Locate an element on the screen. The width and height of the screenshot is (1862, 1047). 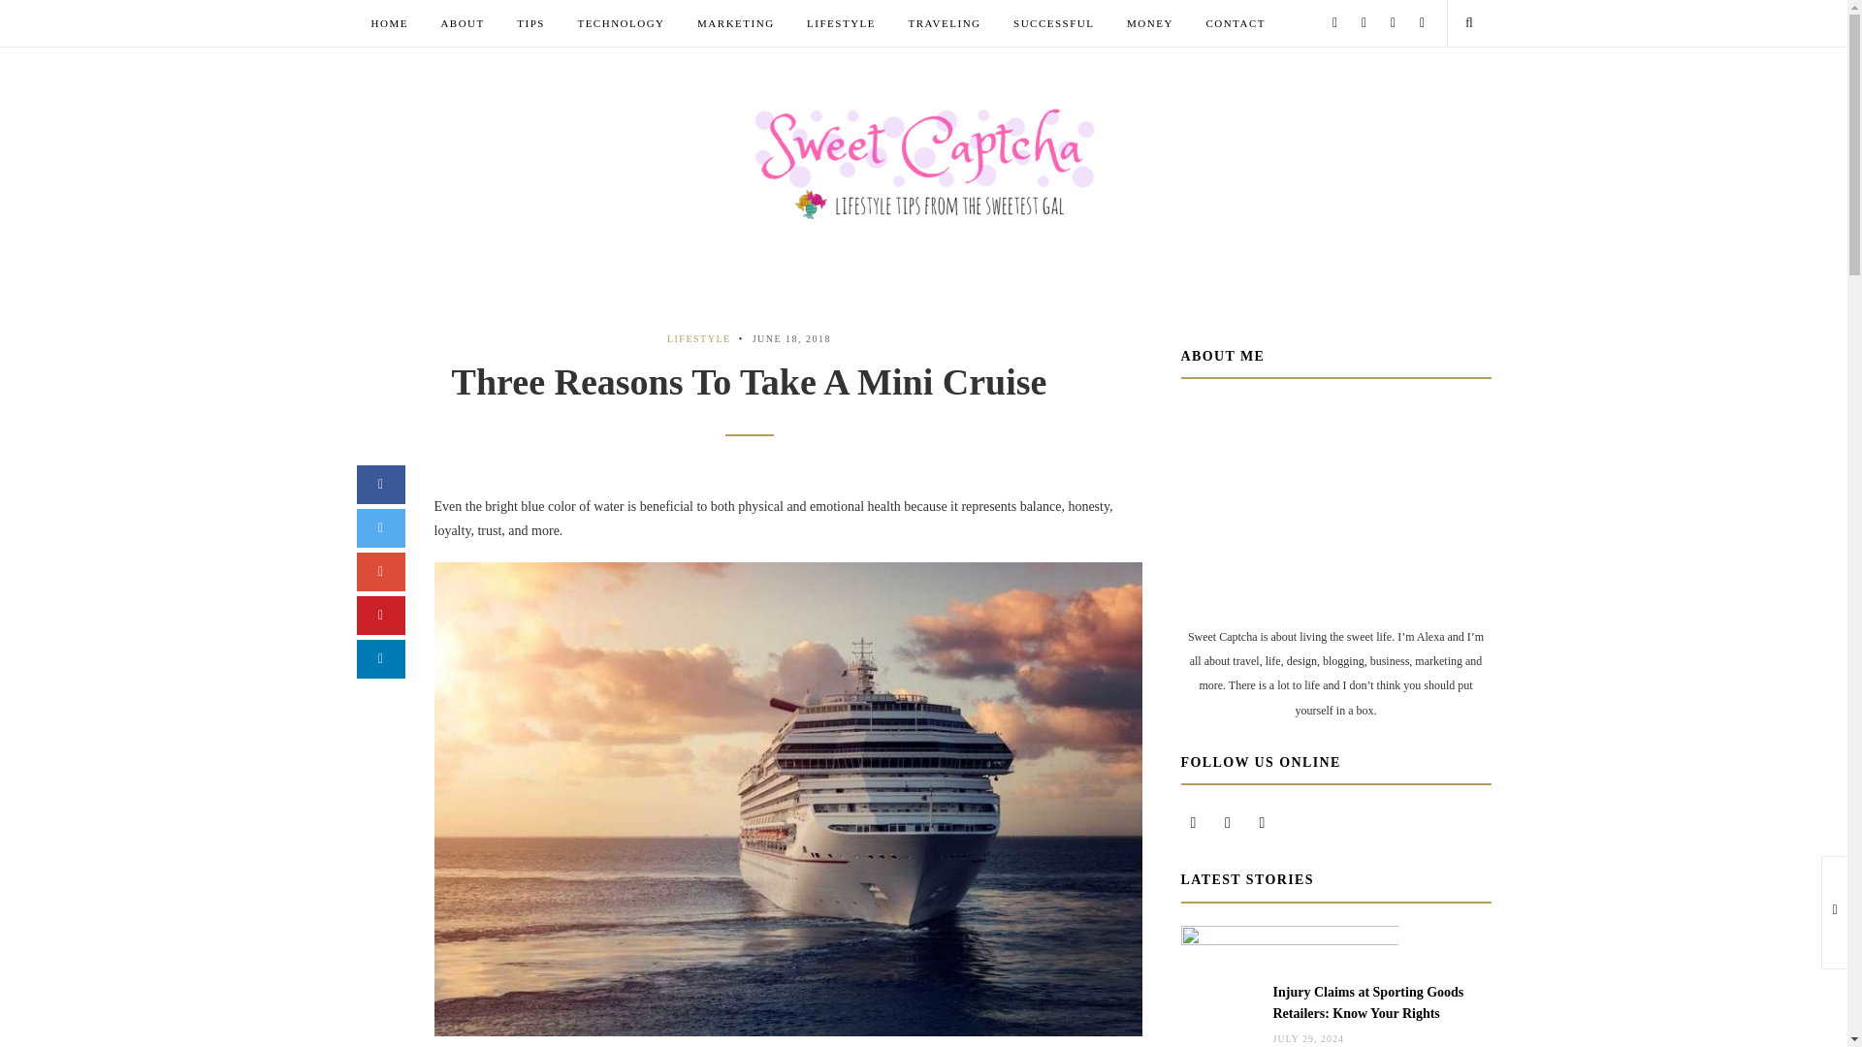
LIFESTYLE is located at coordinates (698, 339).